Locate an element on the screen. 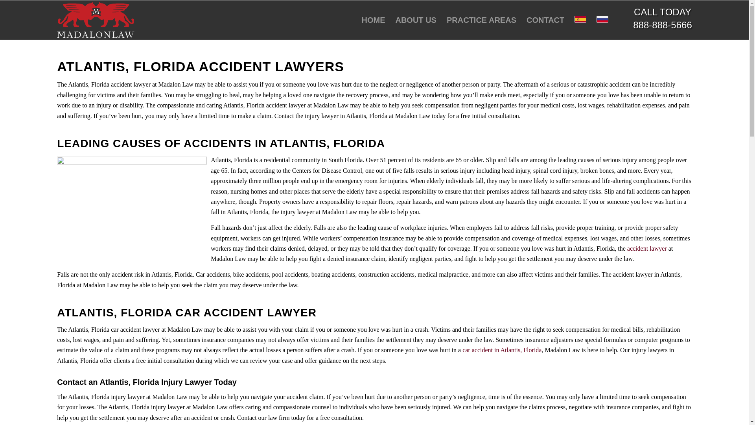 The height and width of the screenshot is (425, 755). car accident in Atlantis, Florida is located at coordinates (502, 350).